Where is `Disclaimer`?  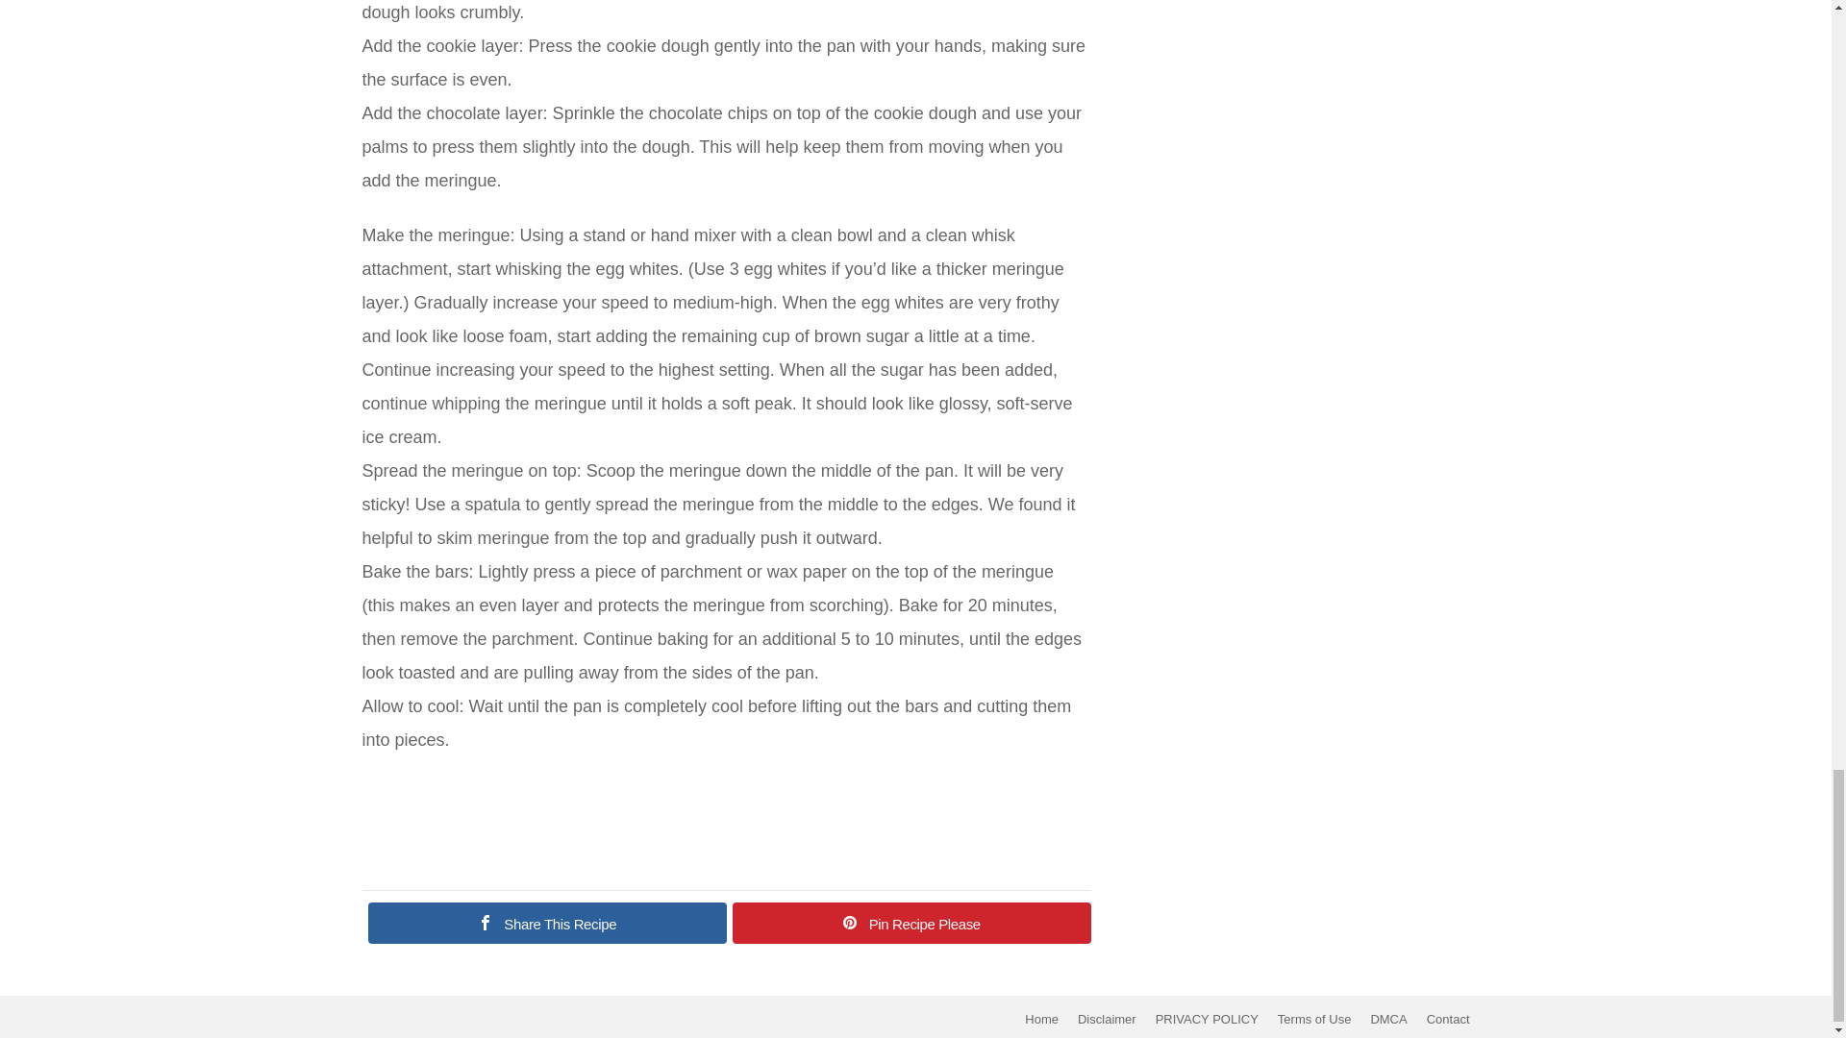
Disclaimer is located at coordinates (1108, 1020).